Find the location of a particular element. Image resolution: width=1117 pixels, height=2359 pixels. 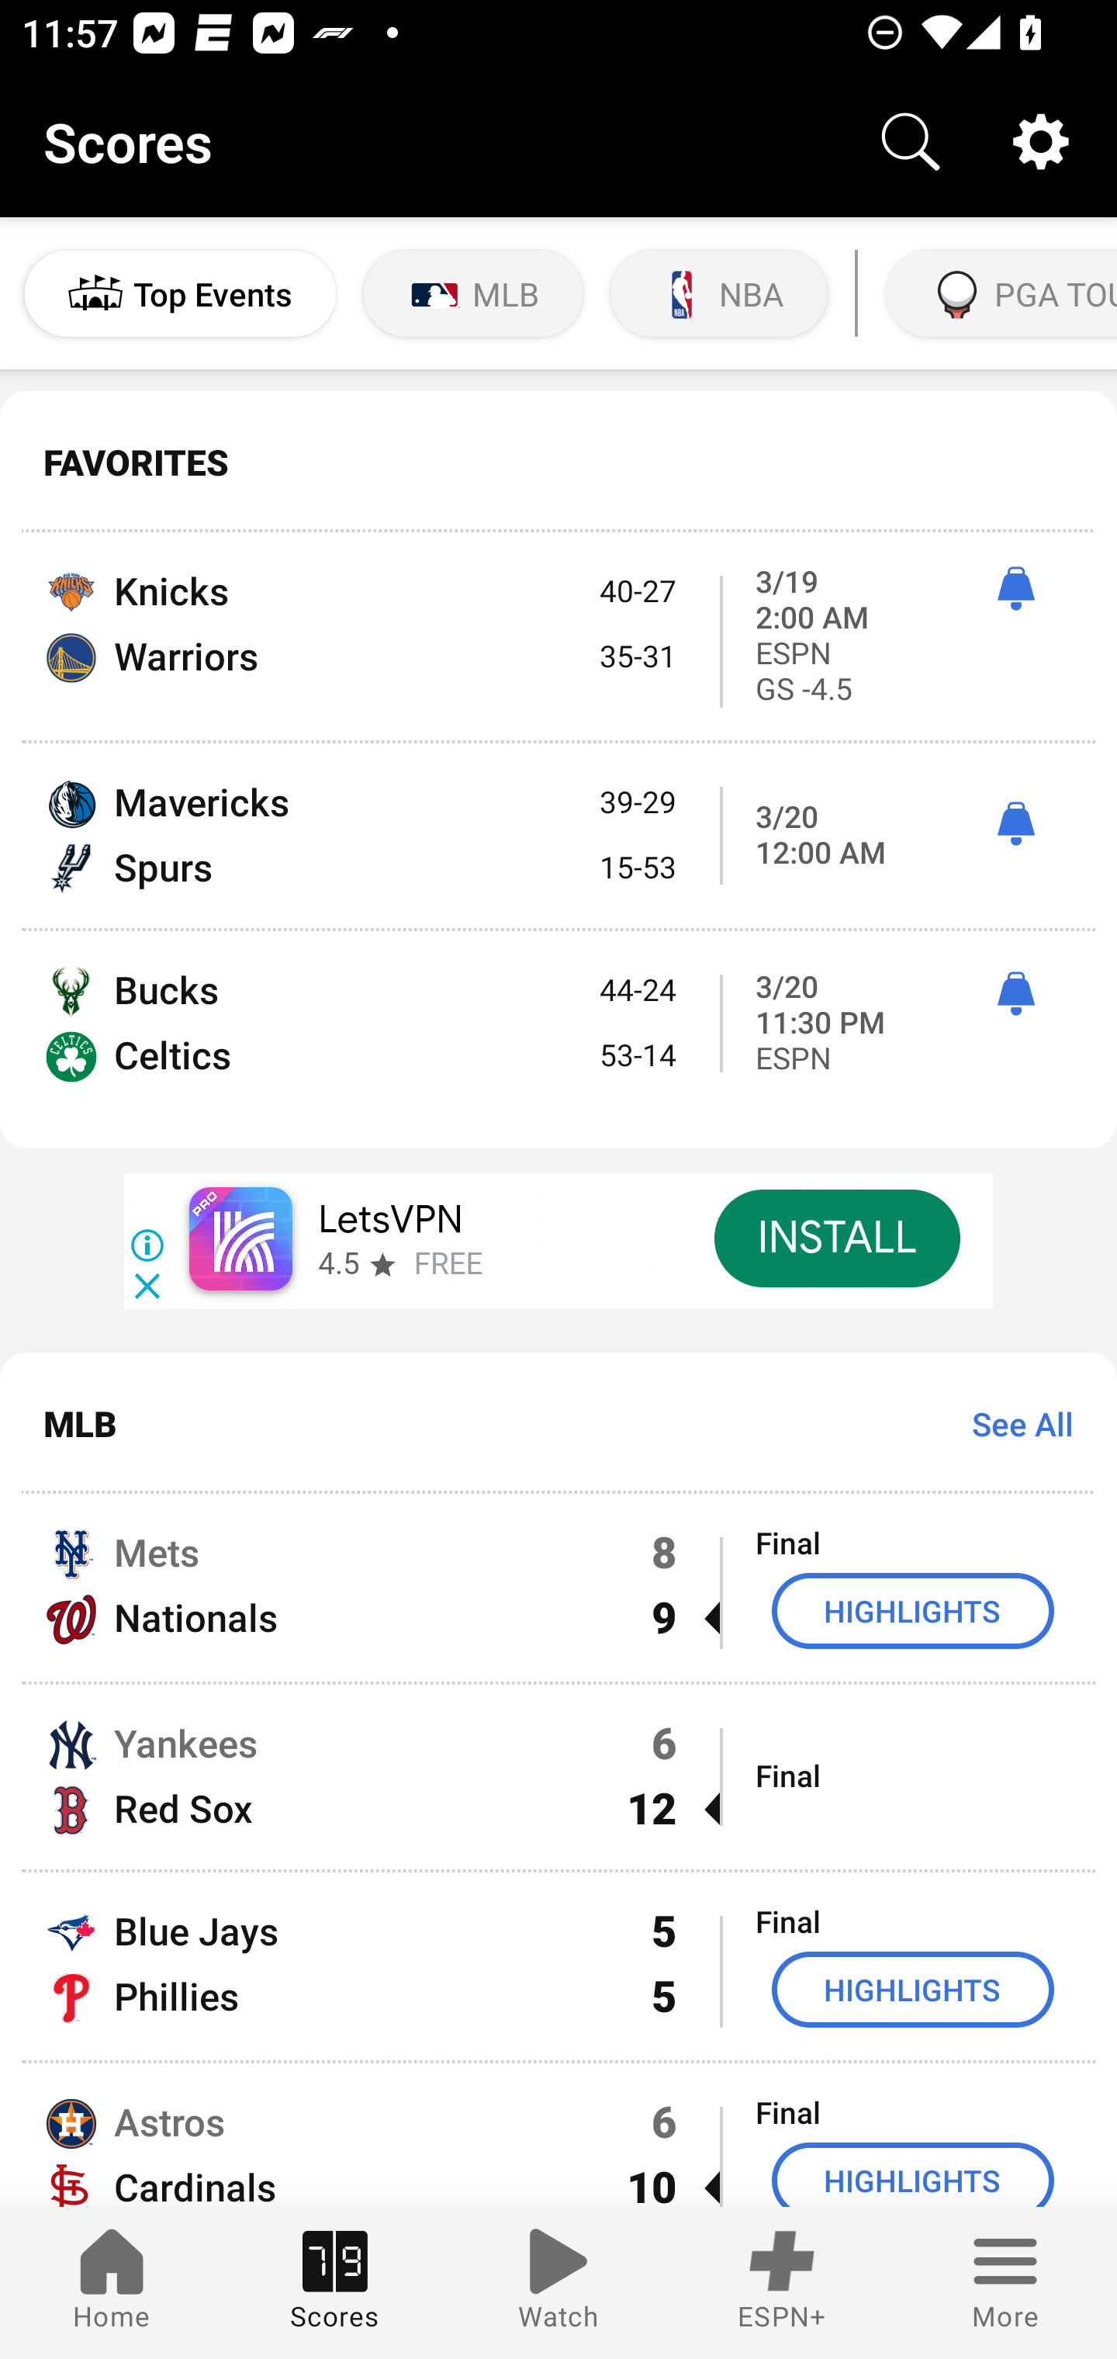

Blue Jays 5 Final Phillies 5 HIGHLIGHTS is located at coordinates (558, 1966).